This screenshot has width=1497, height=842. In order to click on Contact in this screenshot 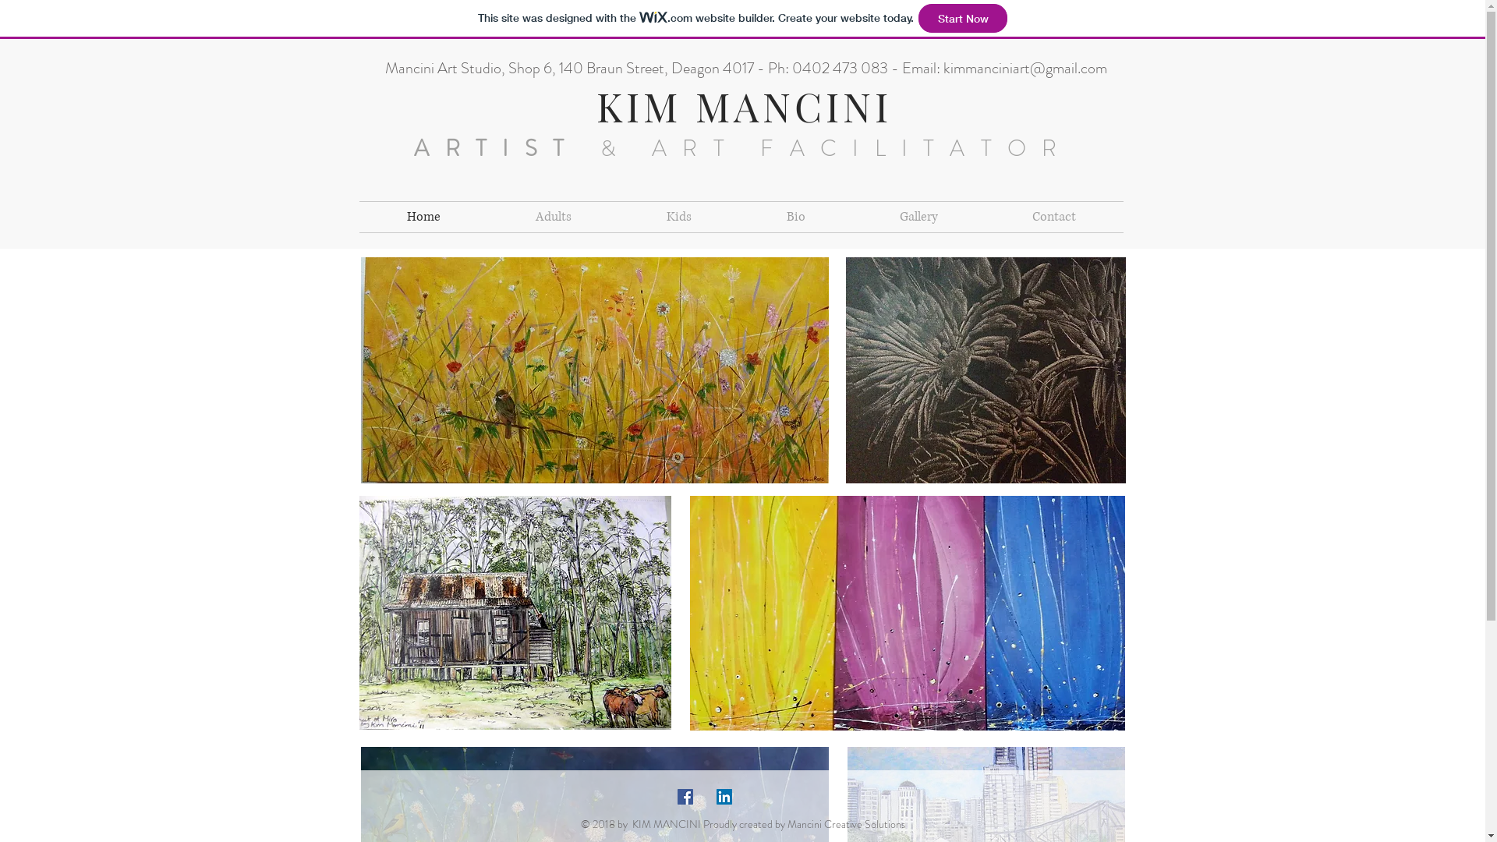, I will do `click(1054, 217)`.